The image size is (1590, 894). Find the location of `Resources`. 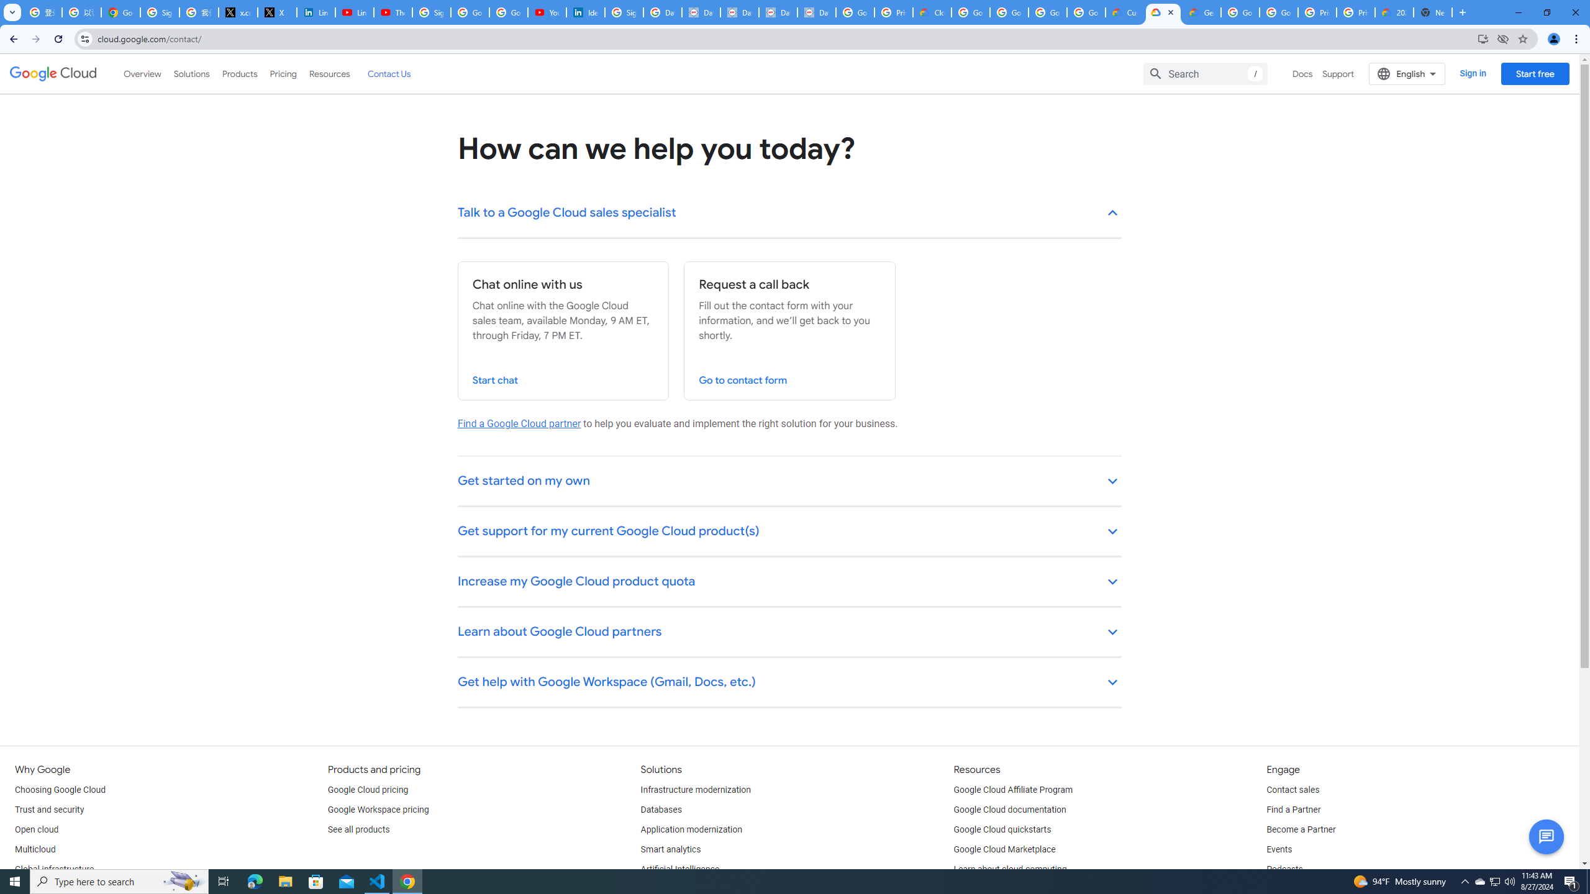

Resources is located at coordinates (329, 73).